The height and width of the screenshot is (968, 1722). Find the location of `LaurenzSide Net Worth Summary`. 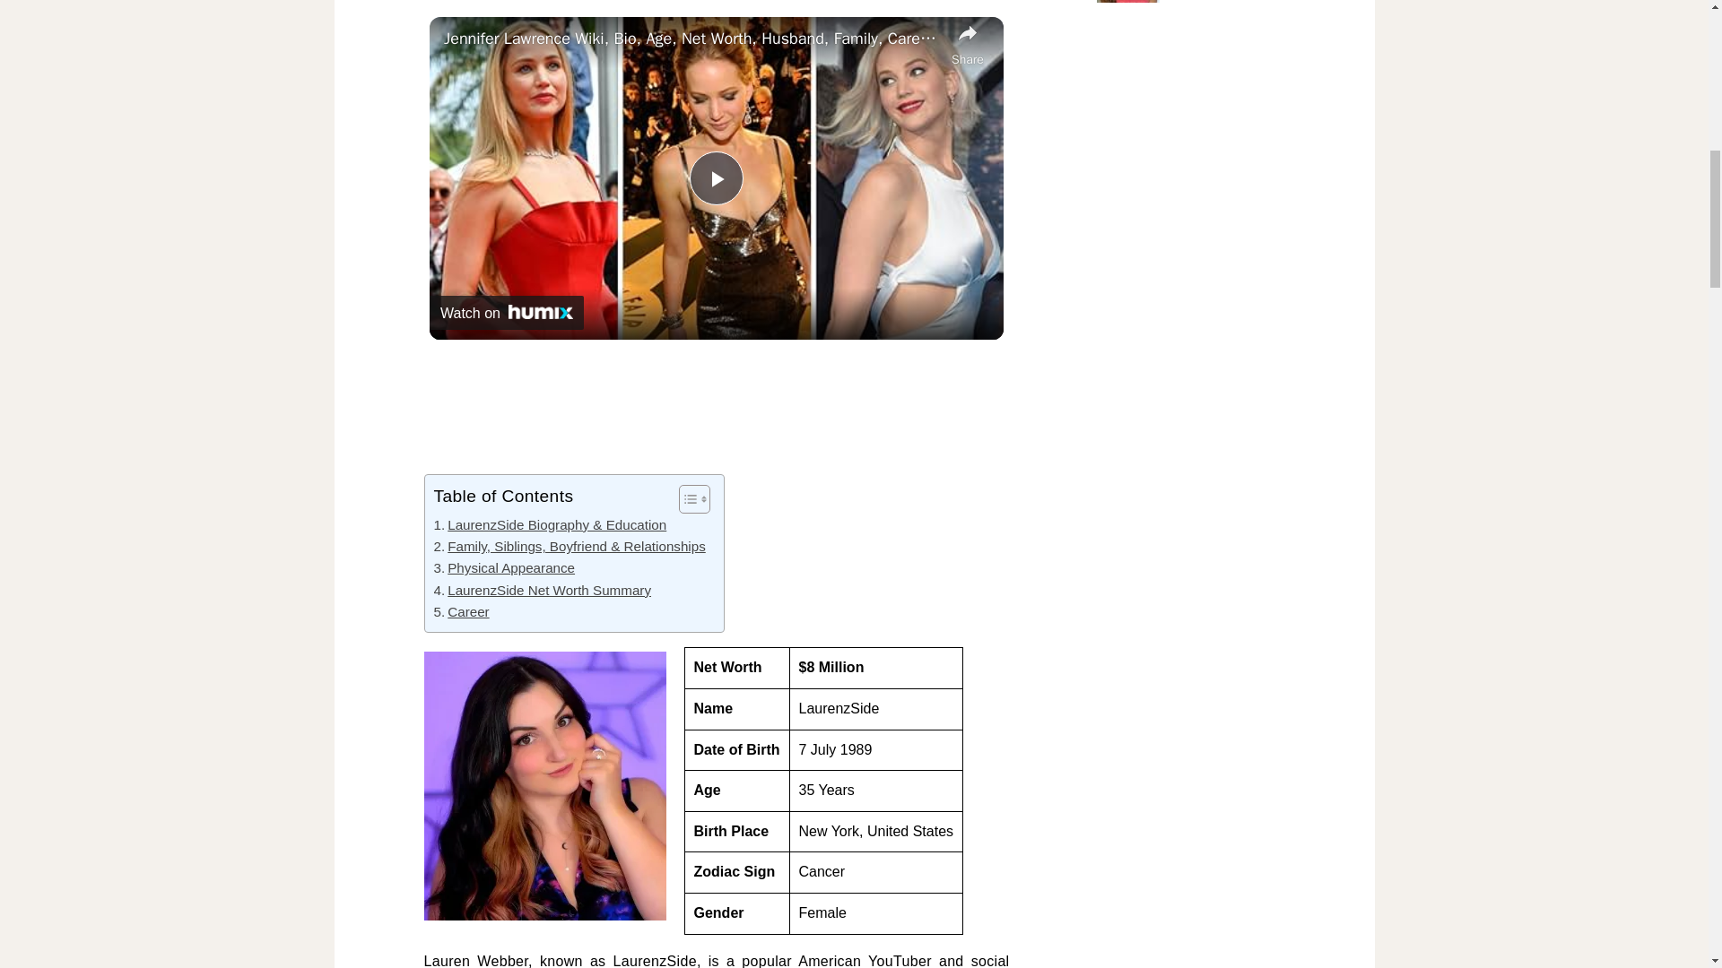

LaurenzSide Net Worth Summary is located at coordinates (543, 590).